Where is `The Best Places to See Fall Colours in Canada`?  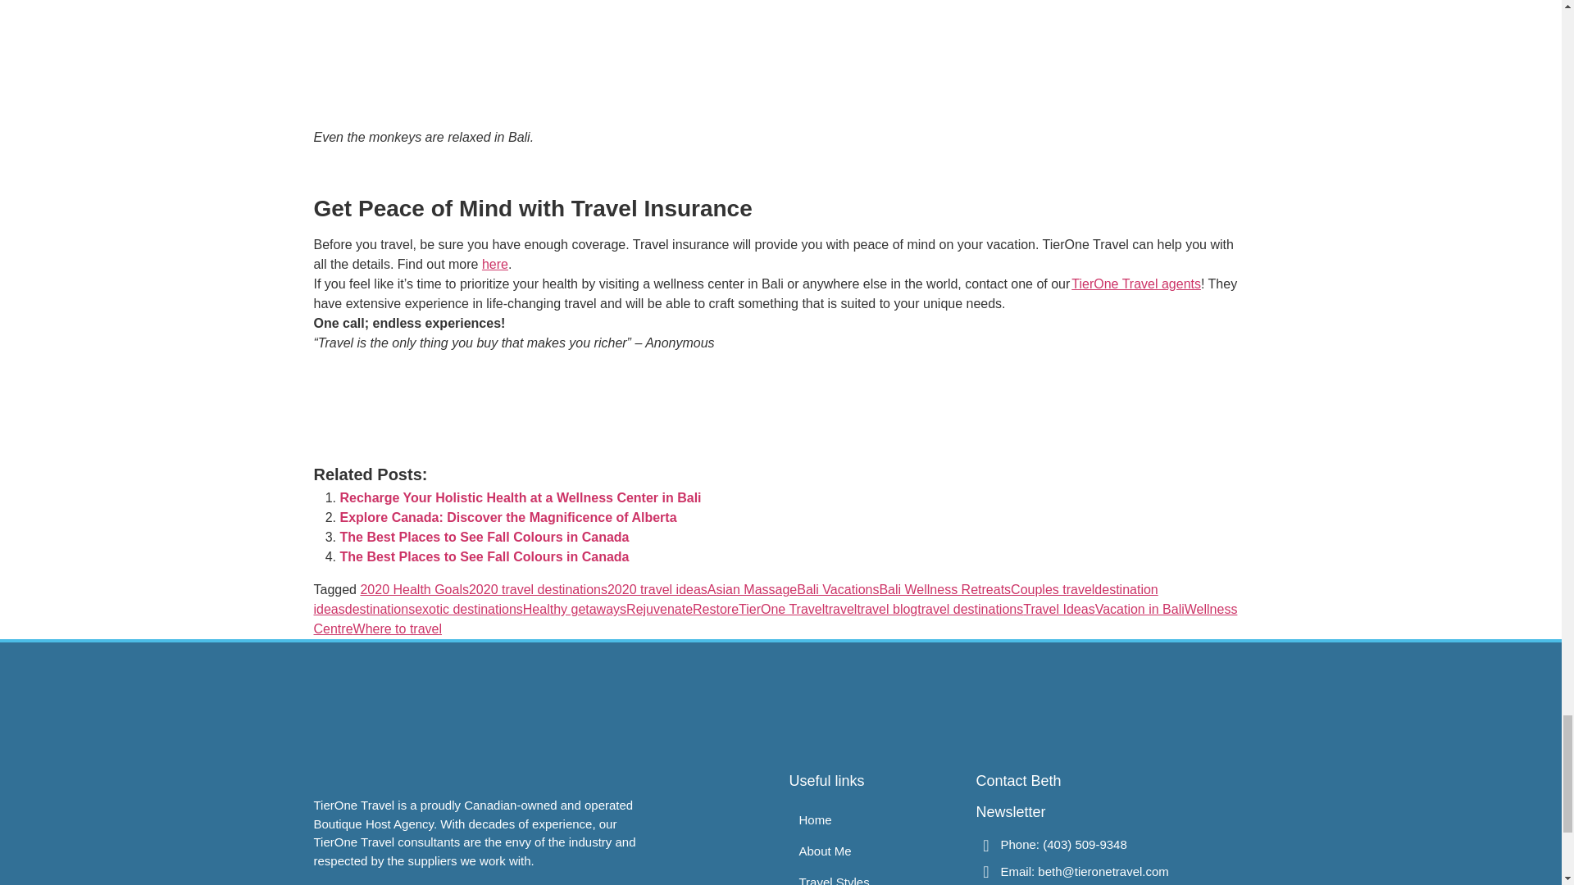
The Best Places to See Fall Colours in Canada is located at coordinates (484, 537).